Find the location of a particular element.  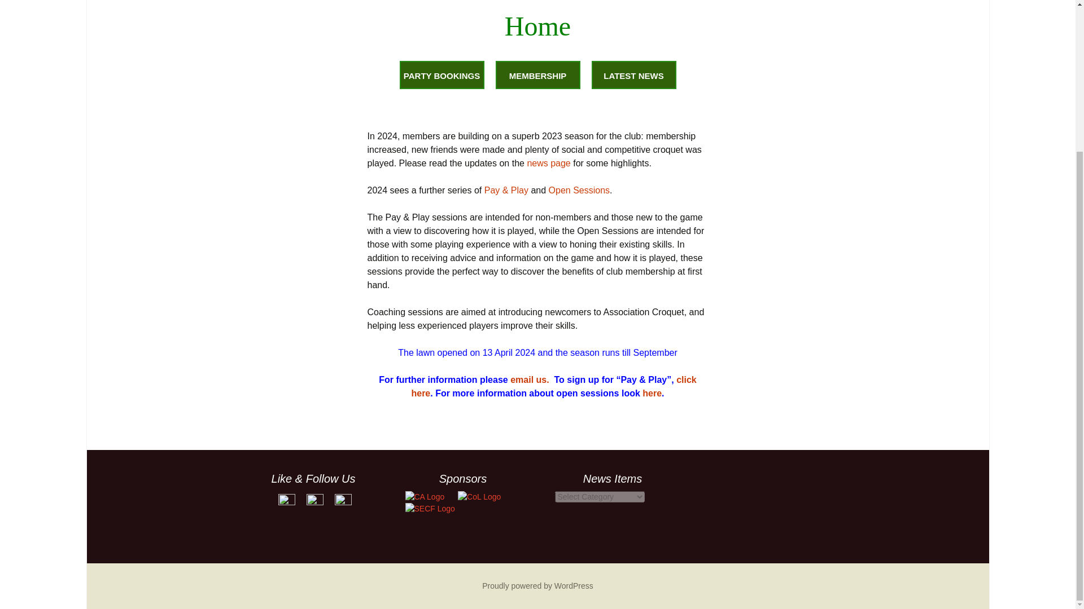

click here is located at coordinates (553, 387).